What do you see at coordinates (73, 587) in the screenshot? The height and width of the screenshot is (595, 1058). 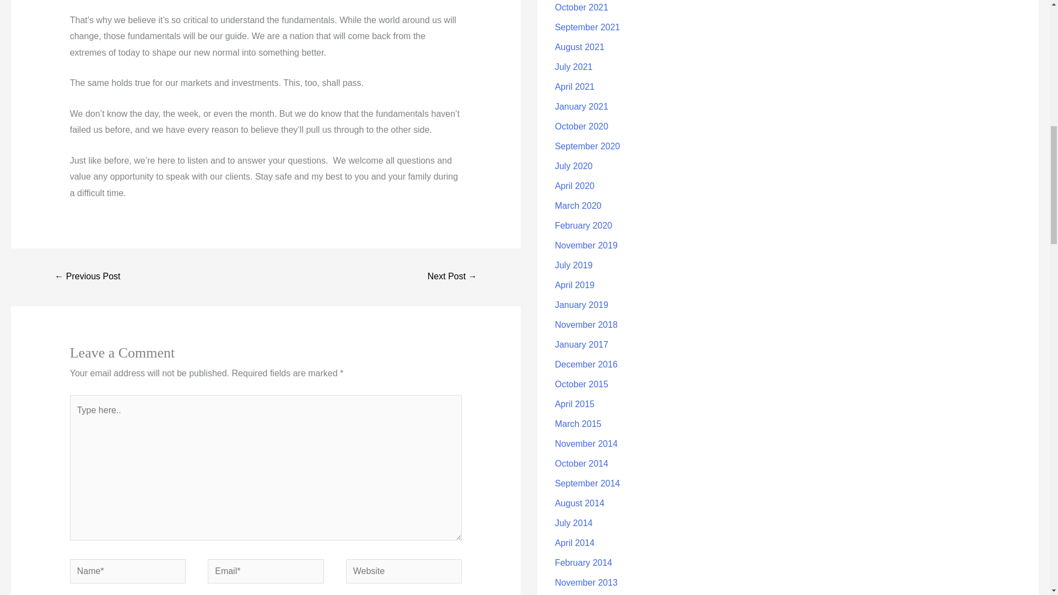 I see `yes` at bounding box center [73, 587].